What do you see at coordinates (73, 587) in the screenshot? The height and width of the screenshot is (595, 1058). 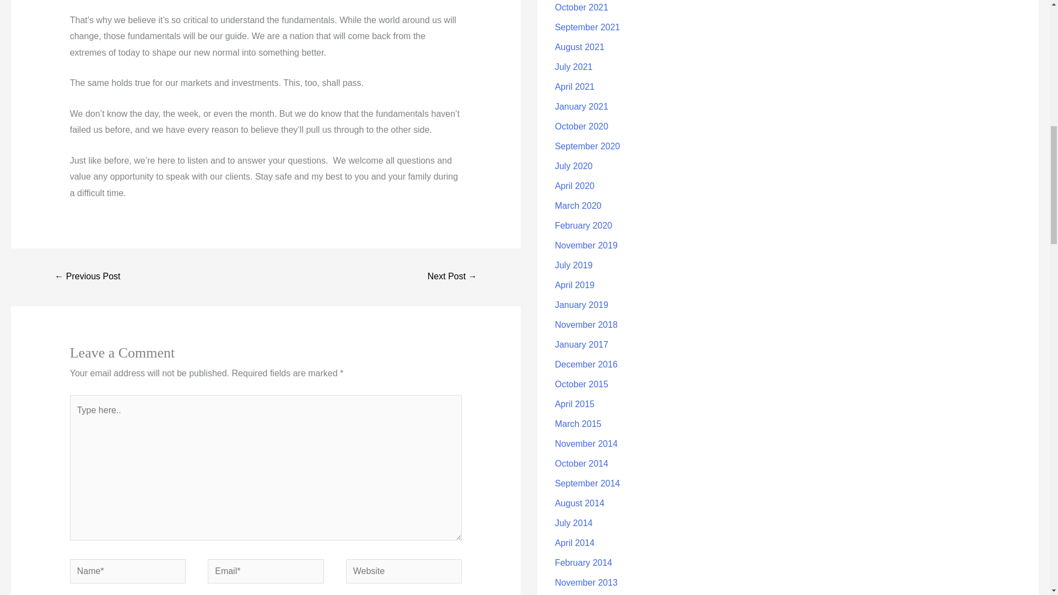 I see `yes` at bounding box center [73, 587].